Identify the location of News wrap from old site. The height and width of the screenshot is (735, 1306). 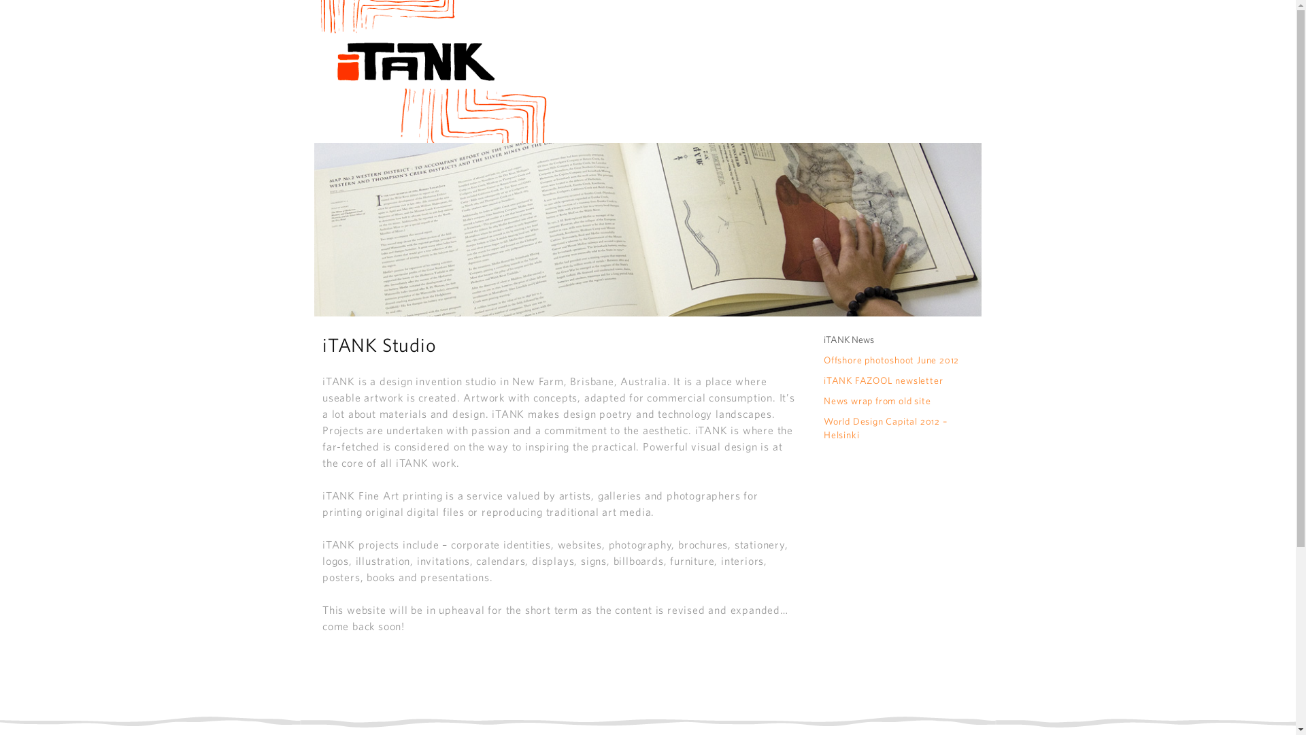
(877, 401).